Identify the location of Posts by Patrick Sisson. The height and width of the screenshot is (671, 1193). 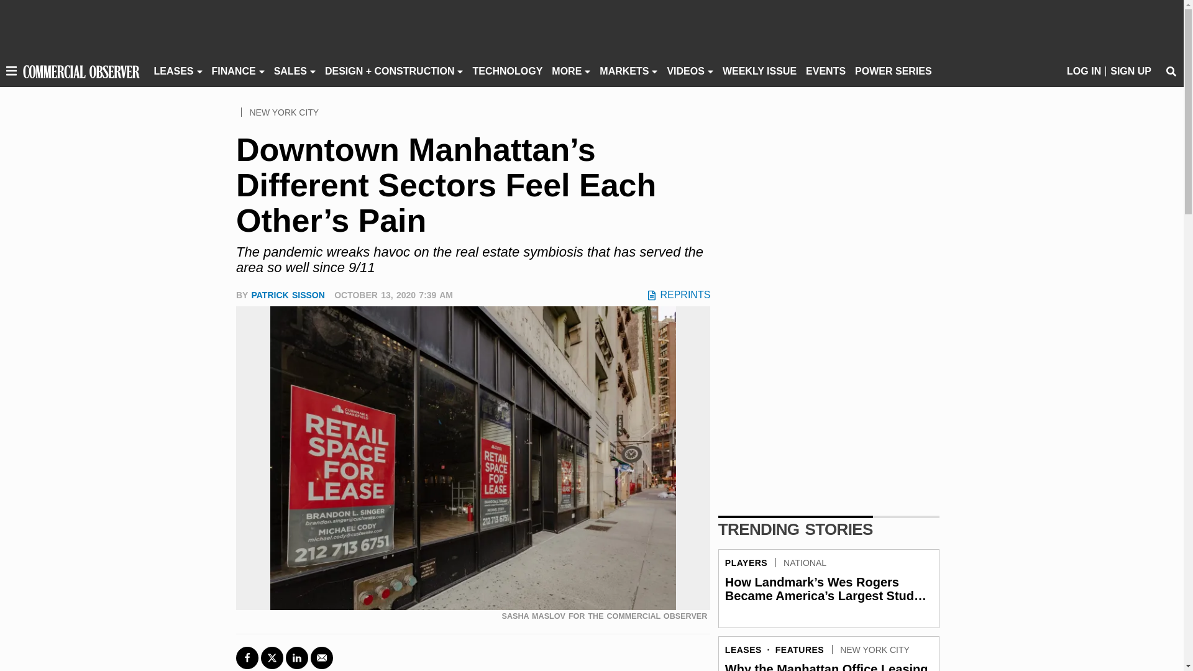
(287, 294).